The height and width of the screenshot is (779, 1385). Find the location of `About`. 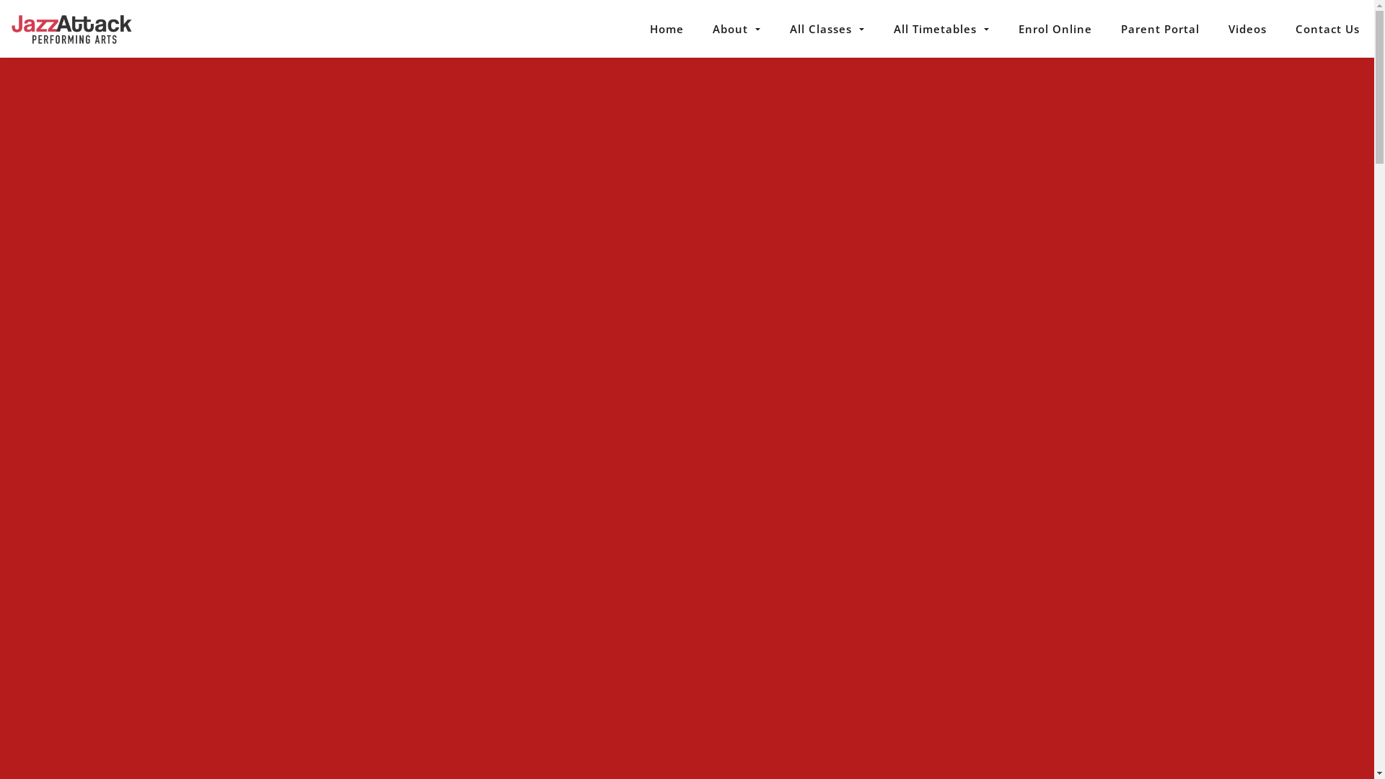

About is located at coordinates (737, 29).